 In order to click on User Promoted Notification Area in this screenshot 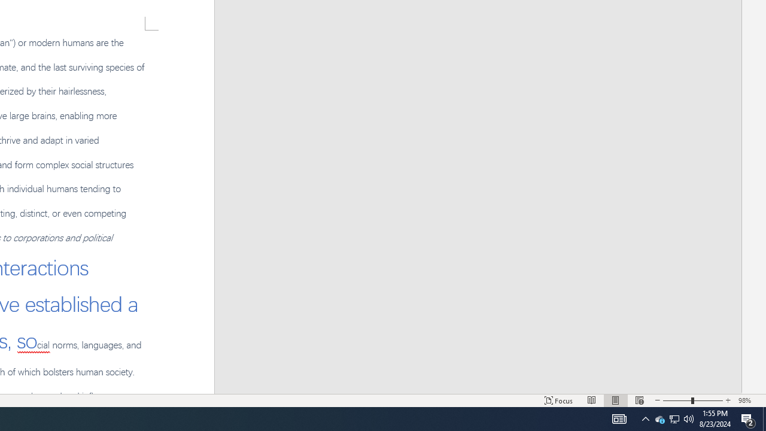, I will do `click(591, 400)`.